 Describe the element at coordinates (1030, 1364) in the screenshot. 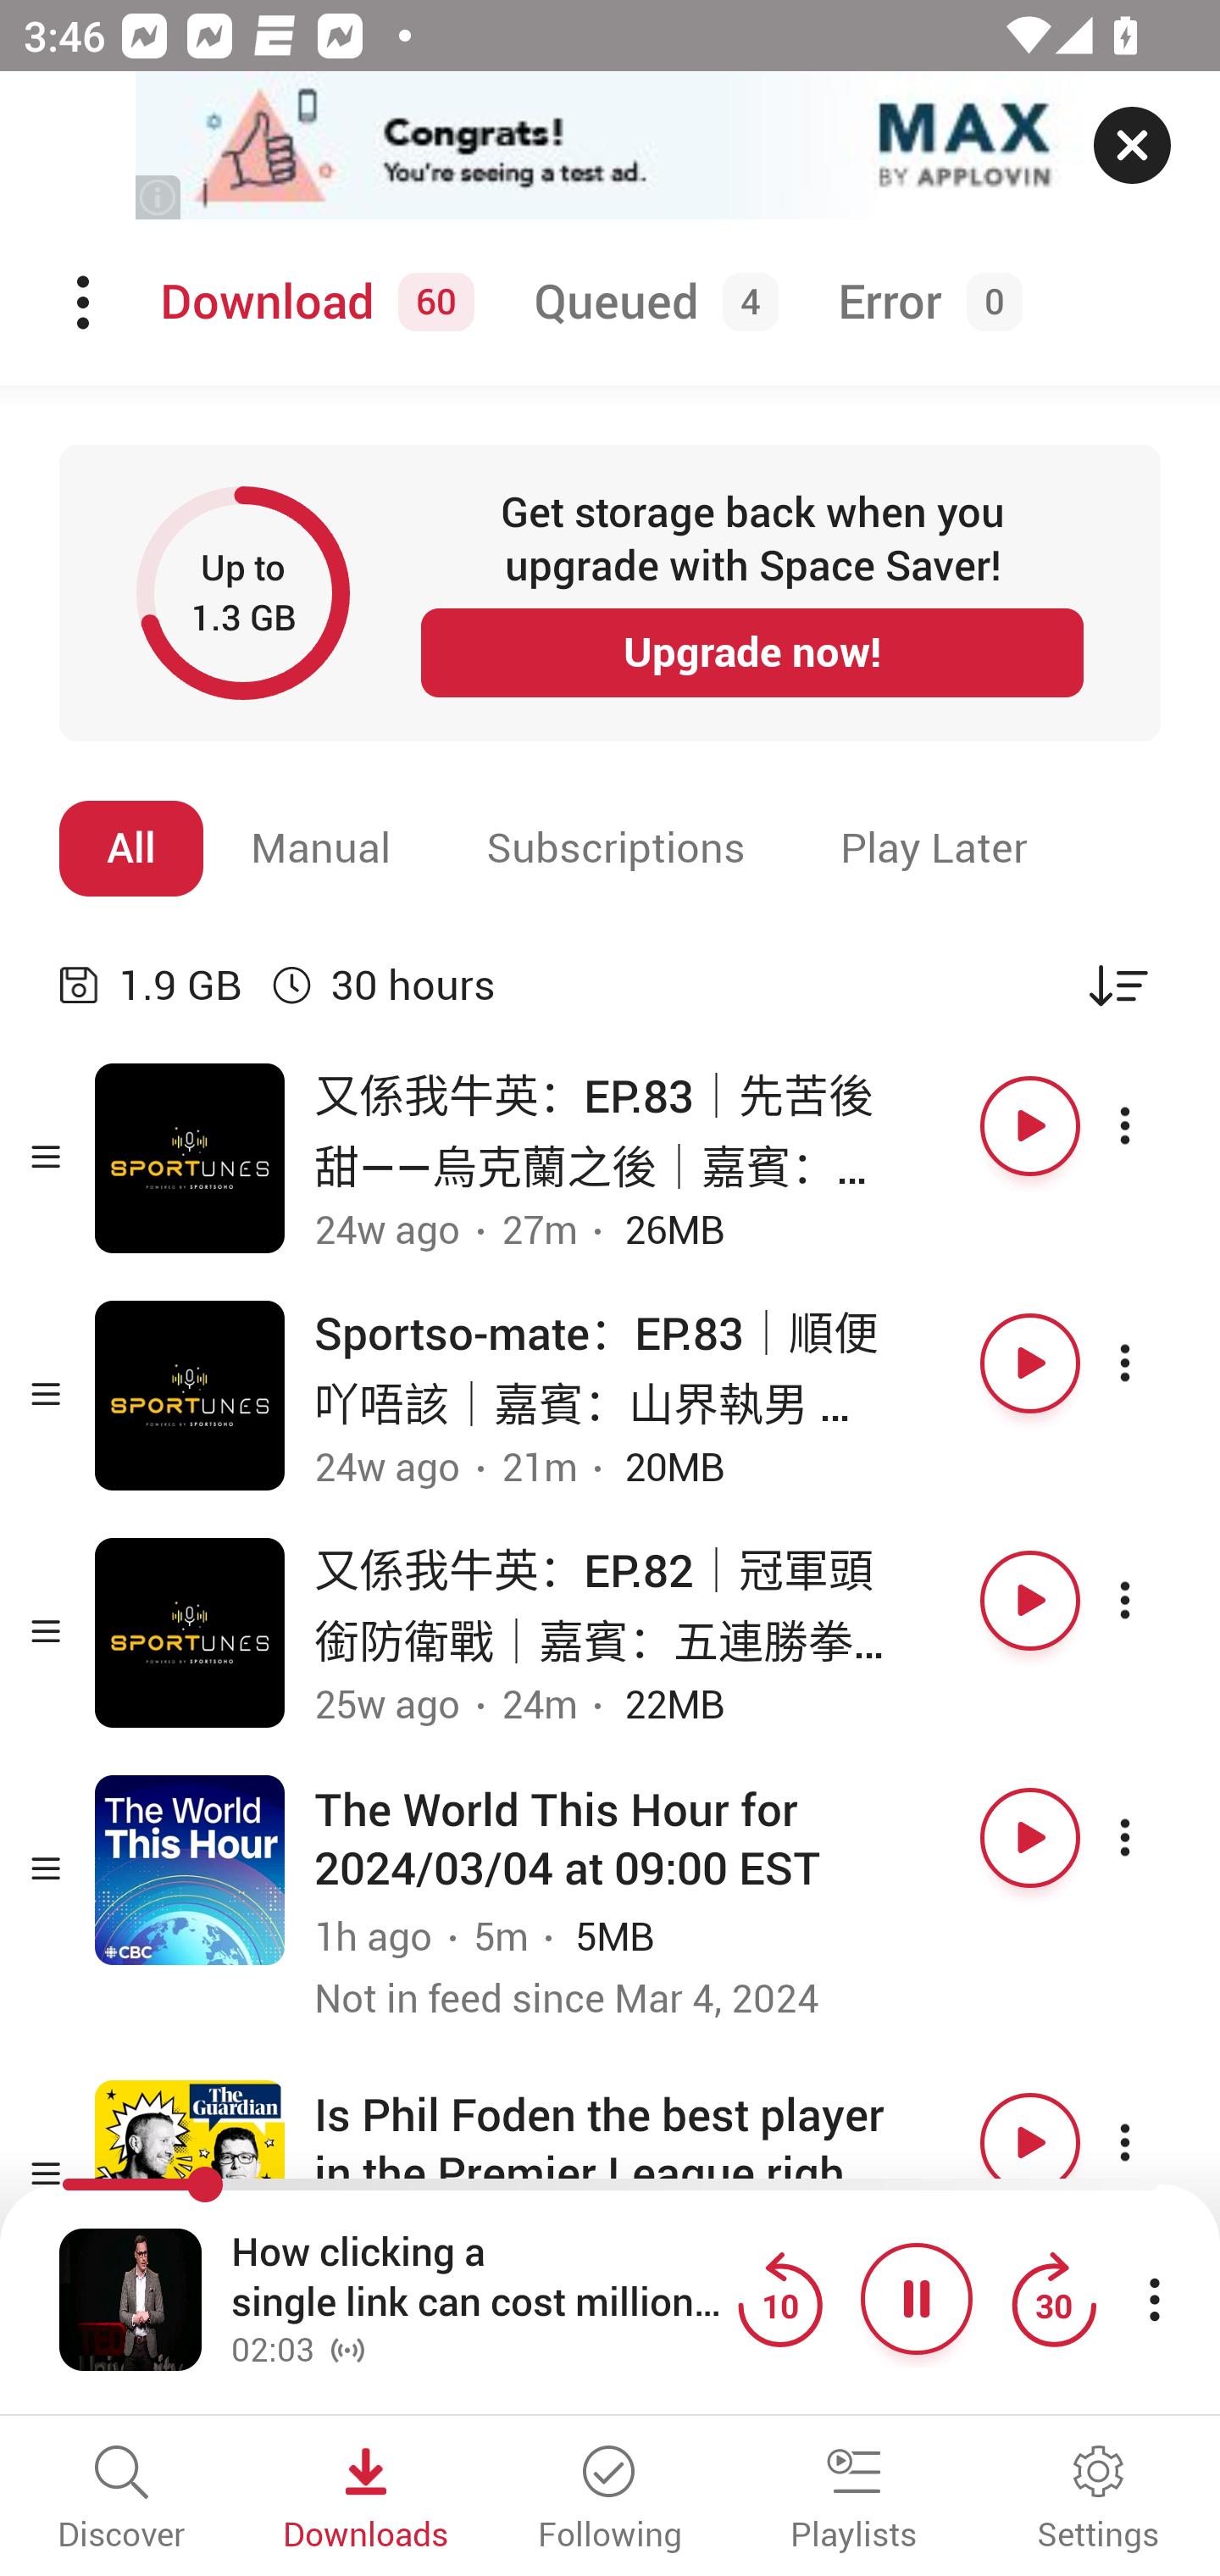

I see `Play button` at that location.